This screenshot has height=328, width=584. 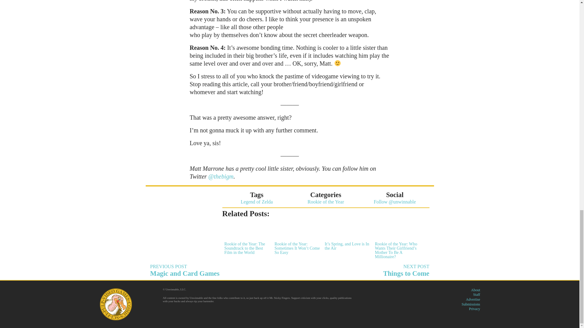 What do you see at coordinates (475, 290) in the screenshot?
I see `About` at bounding box center [475, 290].